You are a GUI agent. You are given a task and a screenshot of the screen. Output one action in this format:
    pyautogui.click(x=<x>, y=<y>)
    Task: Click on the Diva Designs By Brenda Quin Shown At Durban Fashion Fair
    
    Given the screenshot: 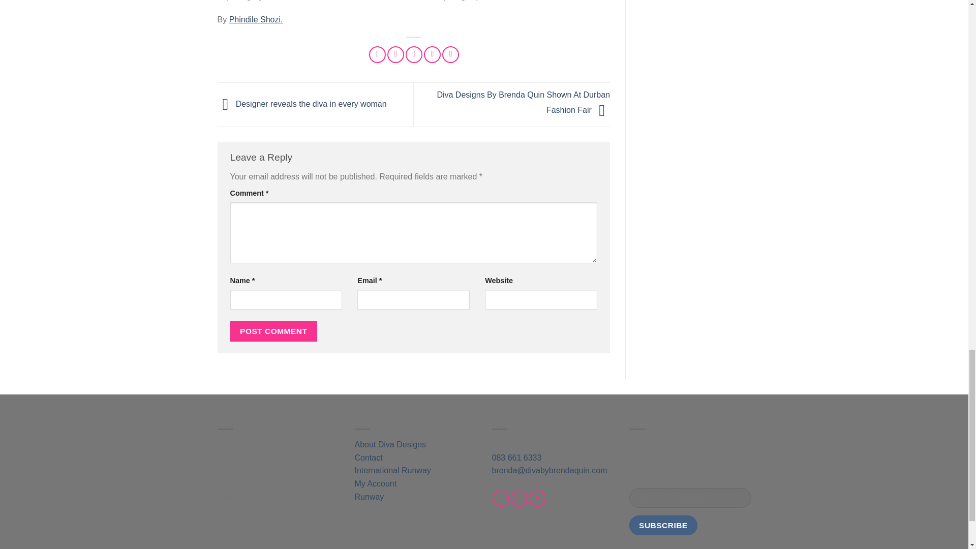 What is the action you would take?
    pyautogui.click(x=523, y=103)
    